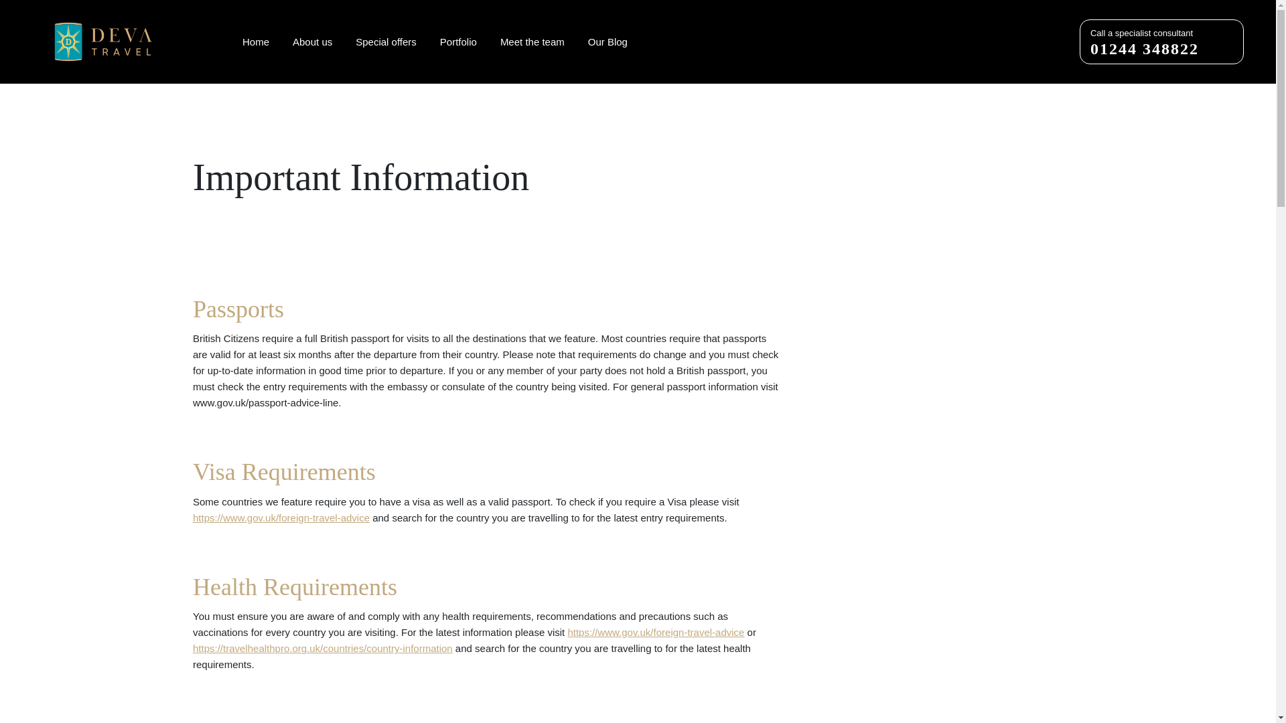  Describe the element at coordinates (256, 42) in the screenshot. I see `Portfolio` at that location.